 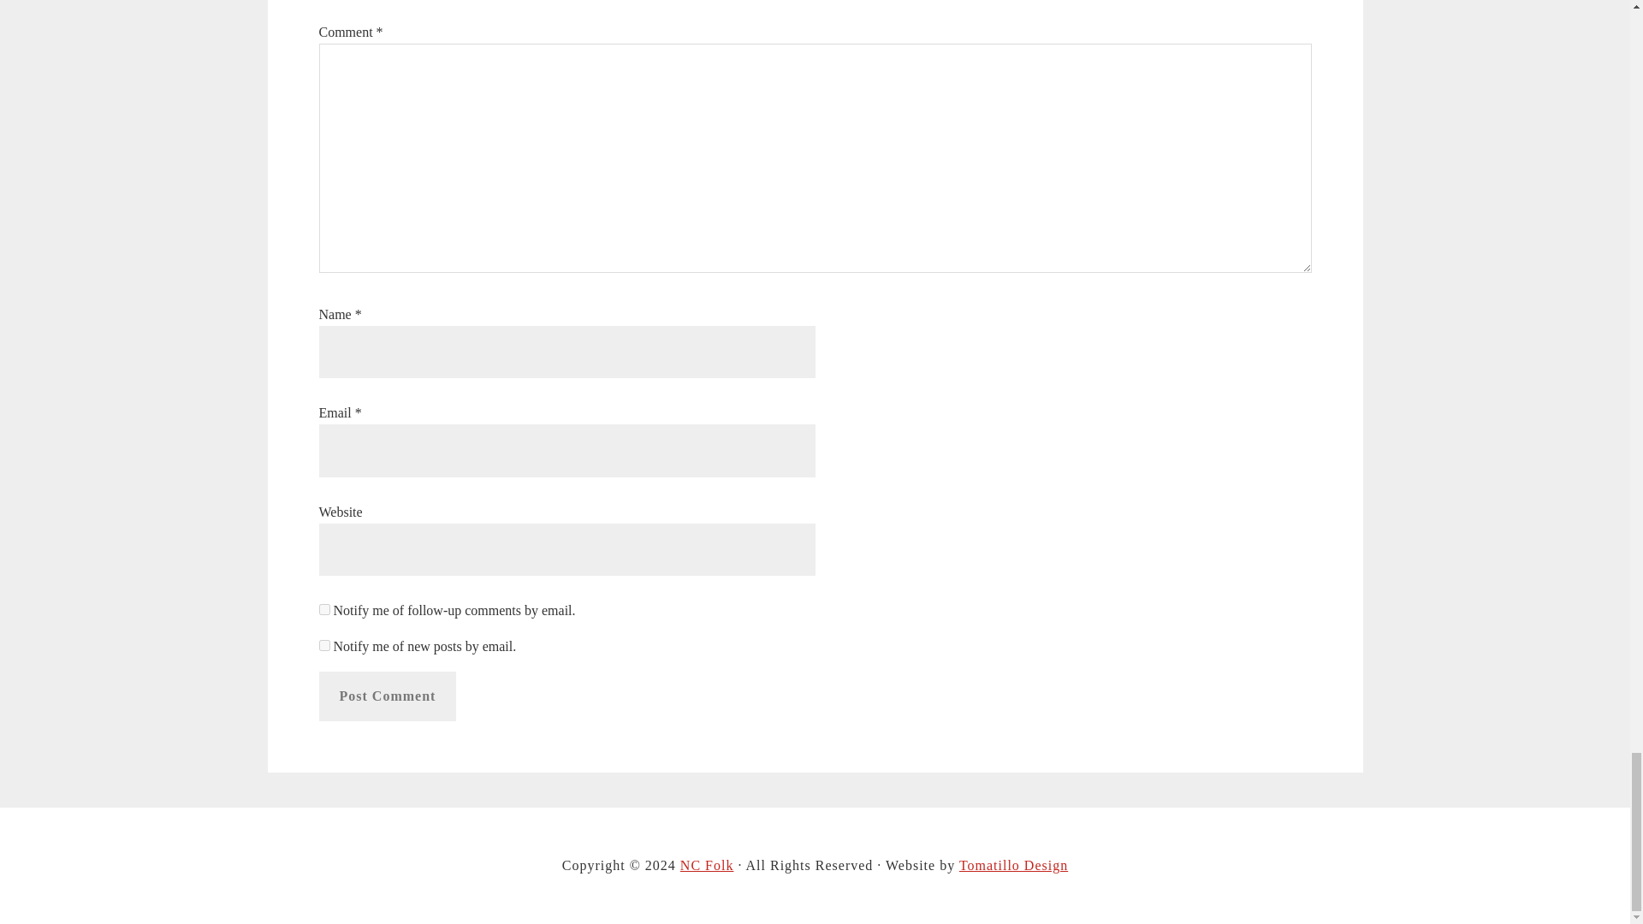 What do you see at coordinates (323, 609) in the screenshot?
I see `subscribe` at bounding box center [323, 609].